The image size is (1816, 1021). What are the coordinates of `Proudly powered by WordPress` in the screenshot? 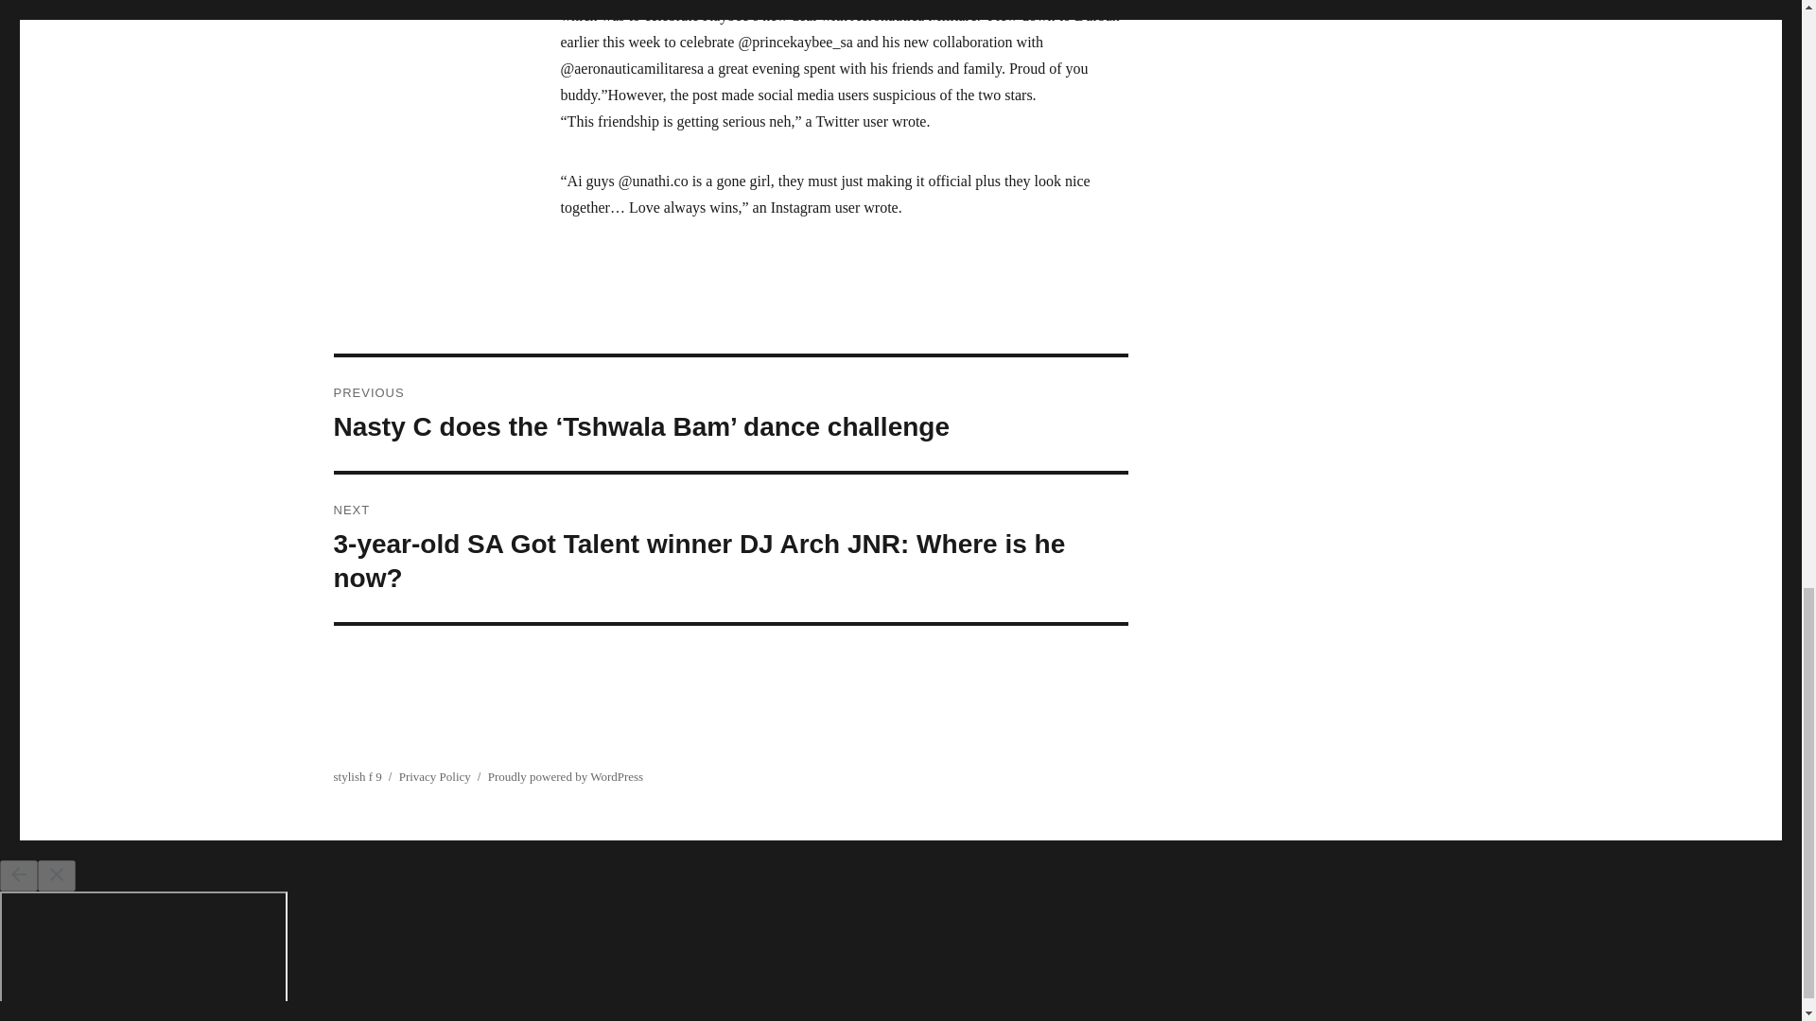 It's located at (566, 777).